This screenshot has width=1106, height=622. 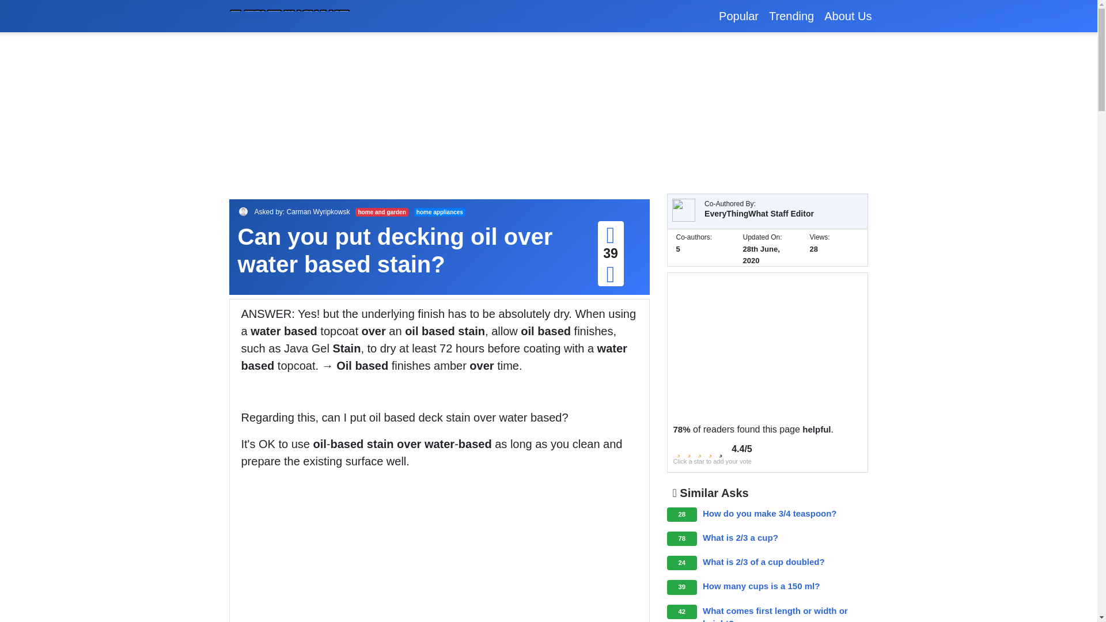 What do you see at coordinates (738, 16) in the screenshot?
I see `Popular` at bounding box center [738, 16].